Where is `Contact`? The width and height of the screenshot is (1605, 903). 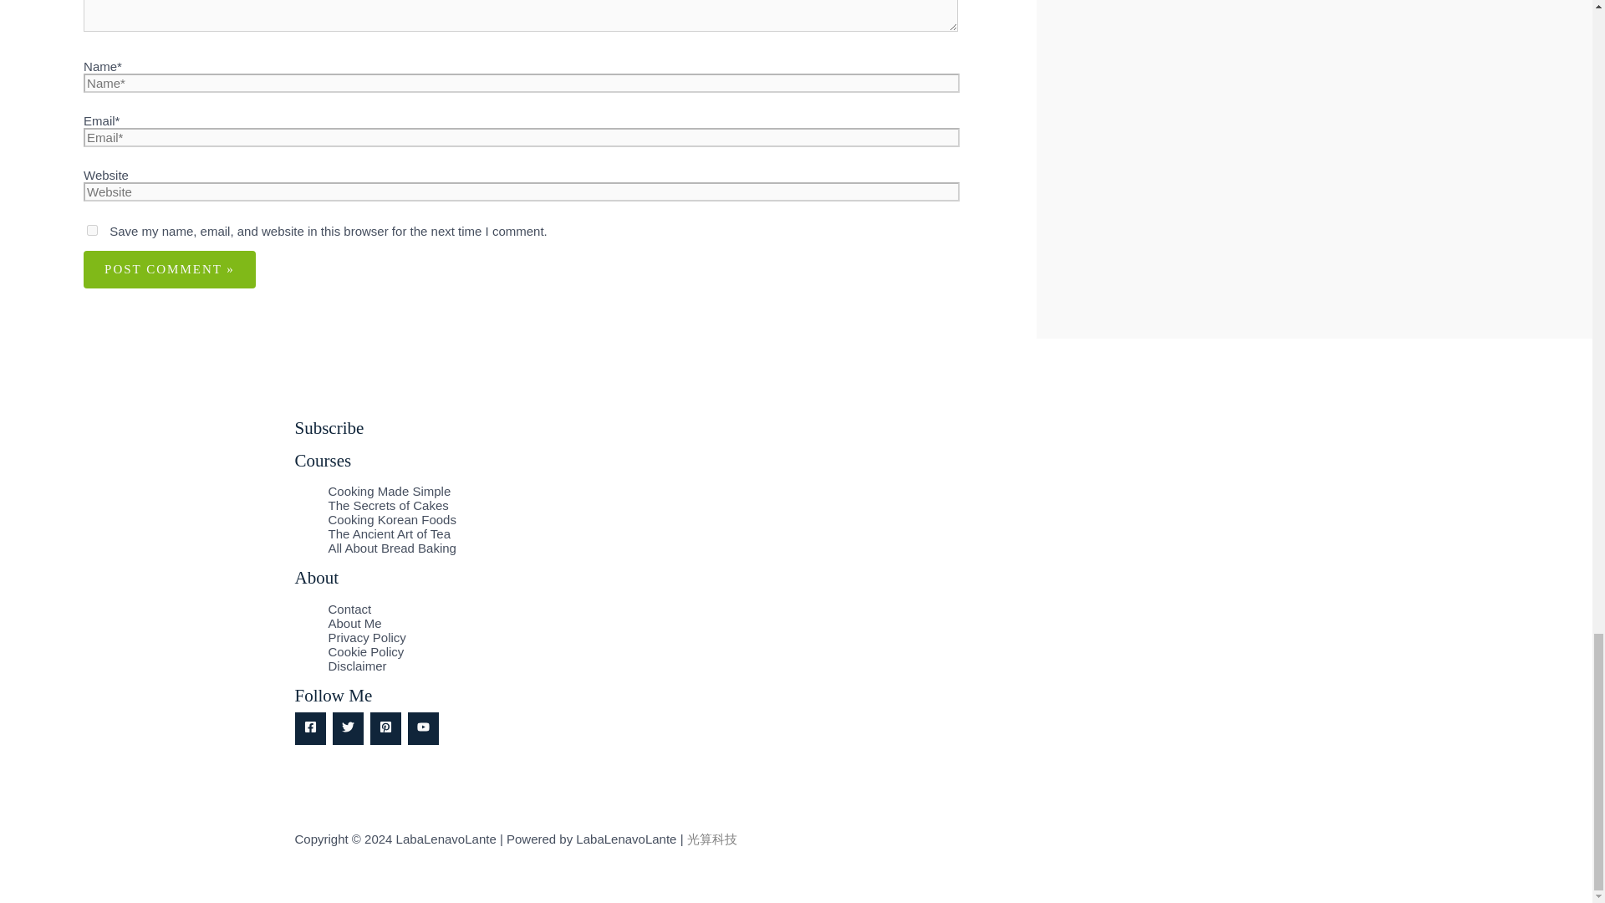 Contact is located at coordinates (349, 609).